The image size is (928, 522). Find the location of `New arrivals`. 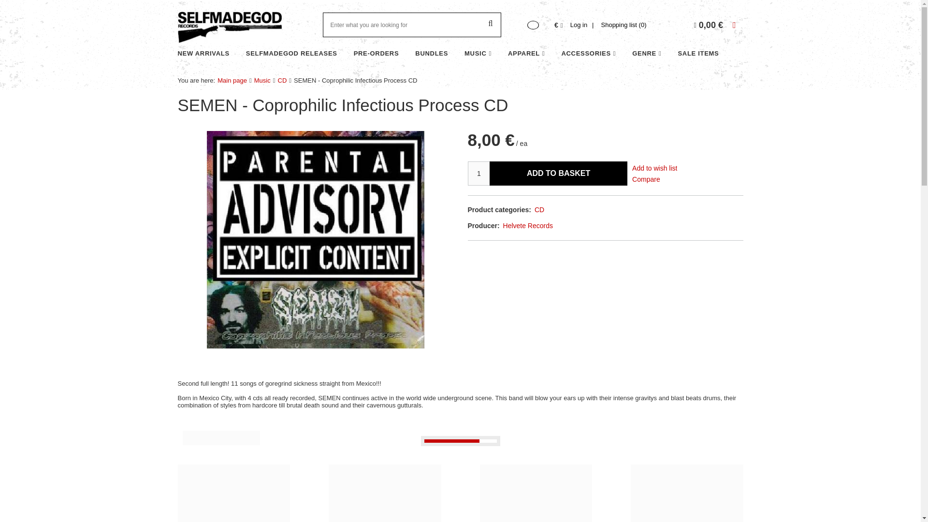

New arrivals is located at coordinates (203, 54).